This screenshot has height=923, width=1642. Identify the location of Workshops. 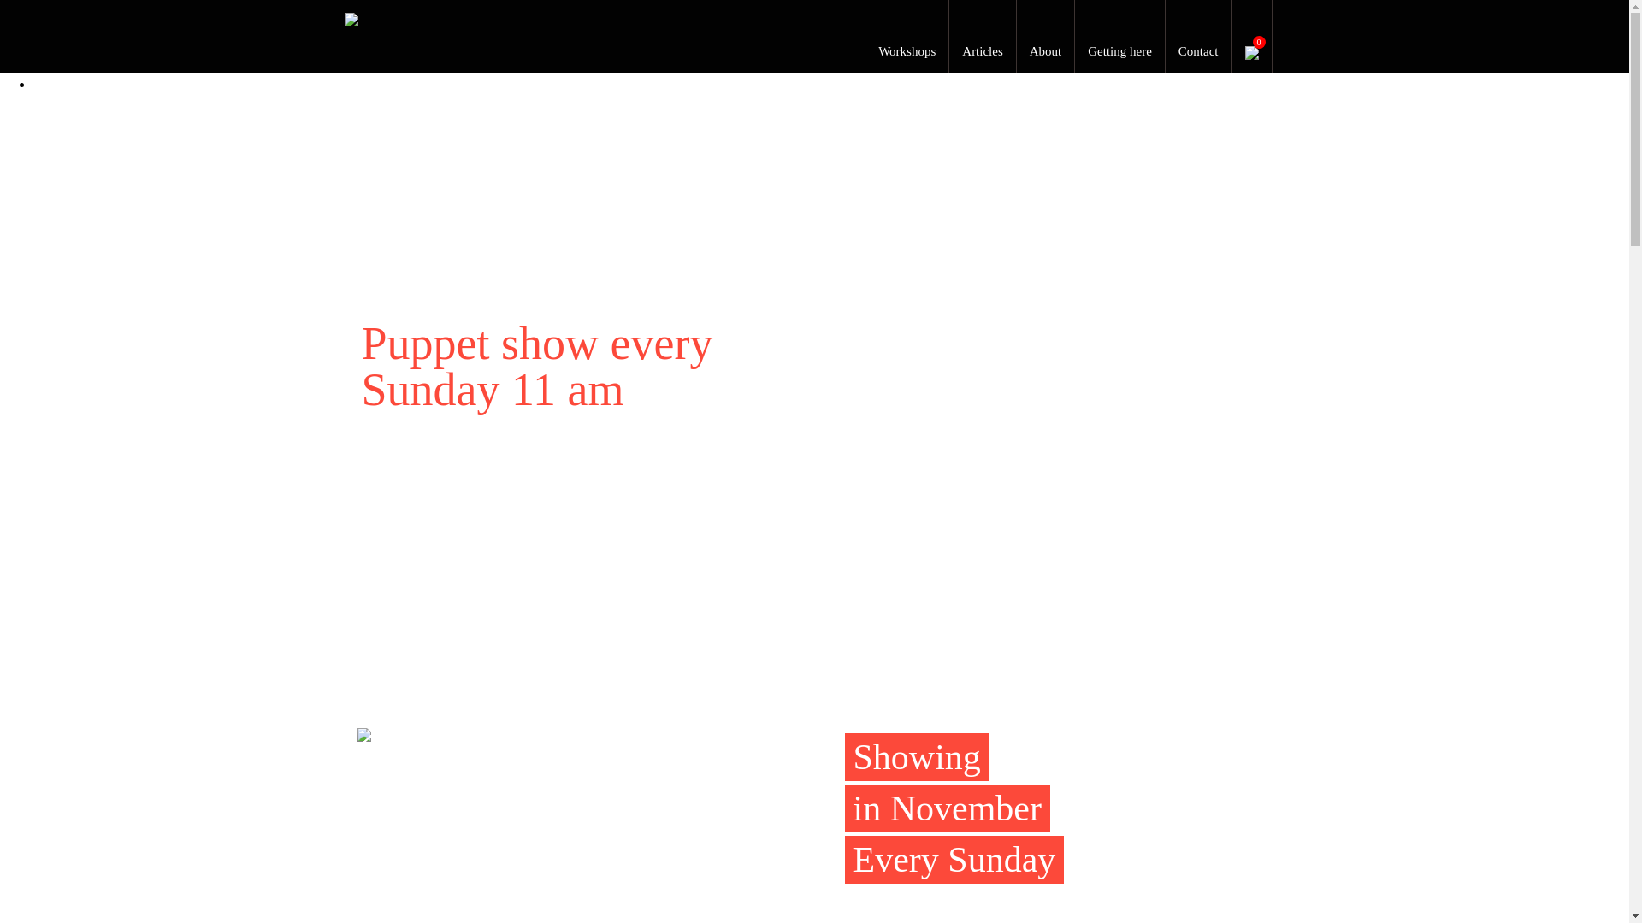
(907, 51).